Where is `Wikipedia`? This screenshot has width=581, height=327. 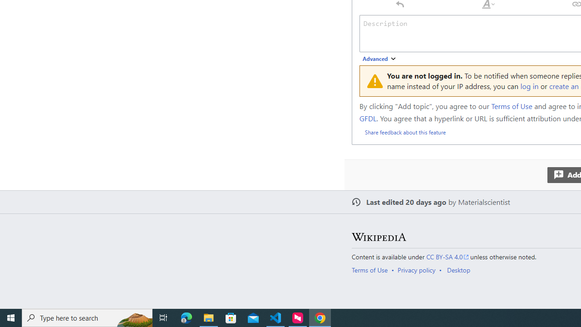 Wikipedia is located at coordinates (379, 237).